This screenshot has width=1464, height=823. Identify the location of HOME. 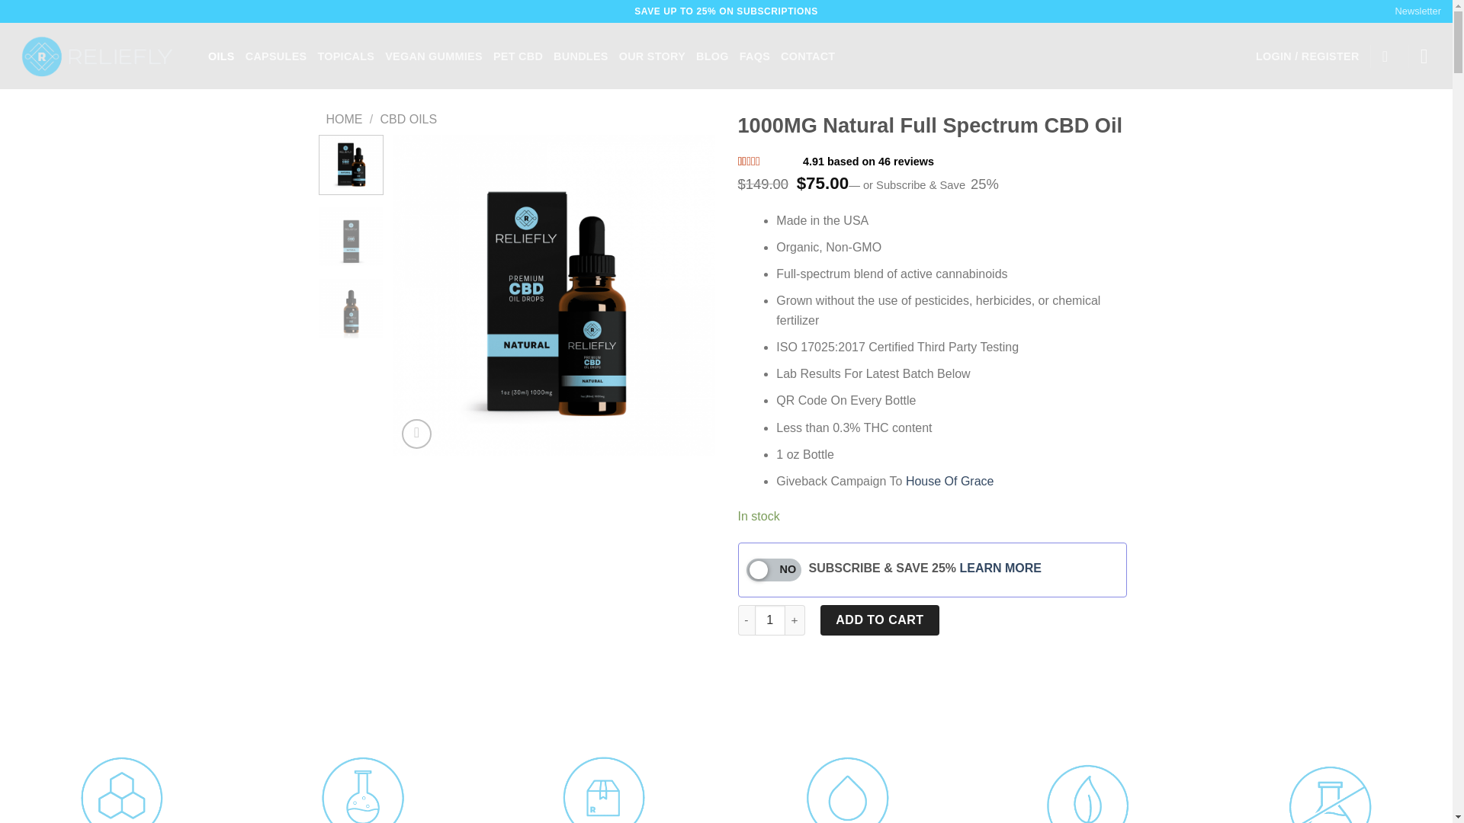
(345, 119).